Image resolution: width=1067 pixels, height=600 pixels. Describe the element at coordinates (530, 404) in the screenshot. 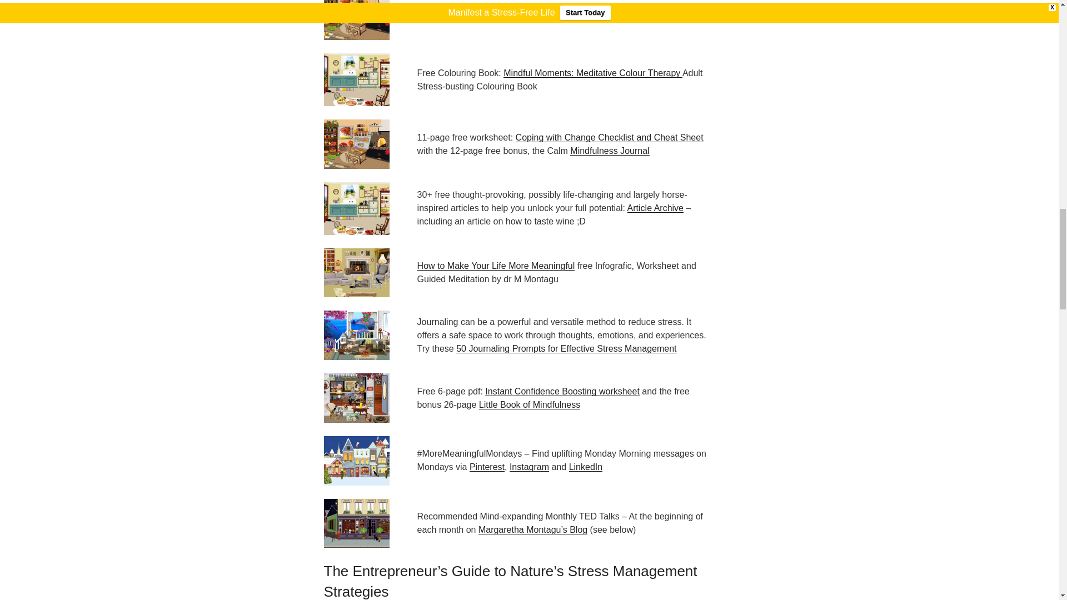

I see `Little Book of Mindfulness` at that location.